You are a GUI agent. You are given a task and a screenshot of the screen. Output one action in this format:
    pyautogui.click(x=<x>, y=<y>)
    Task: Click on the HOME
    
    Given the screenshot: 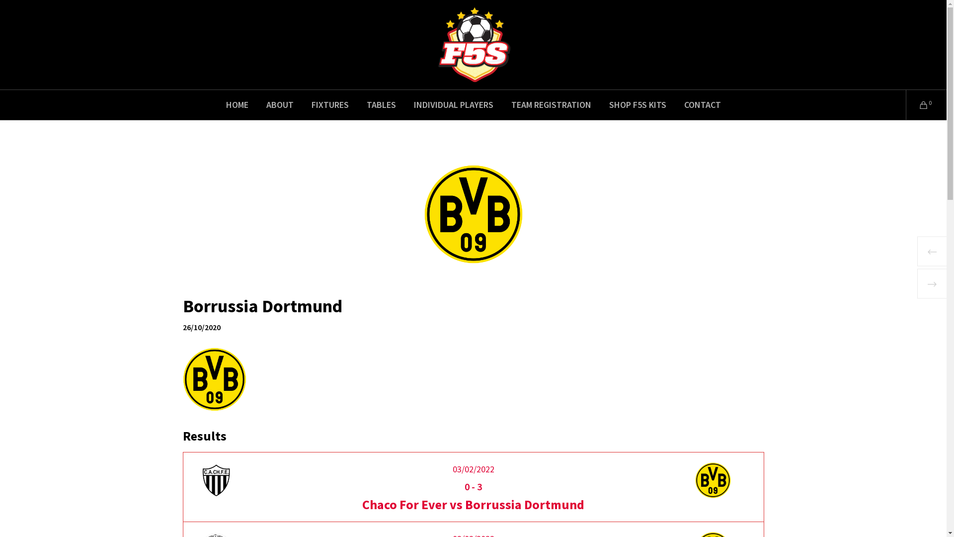 What is the action you would take?
    pyautogui.click(x=237, y=105)
    